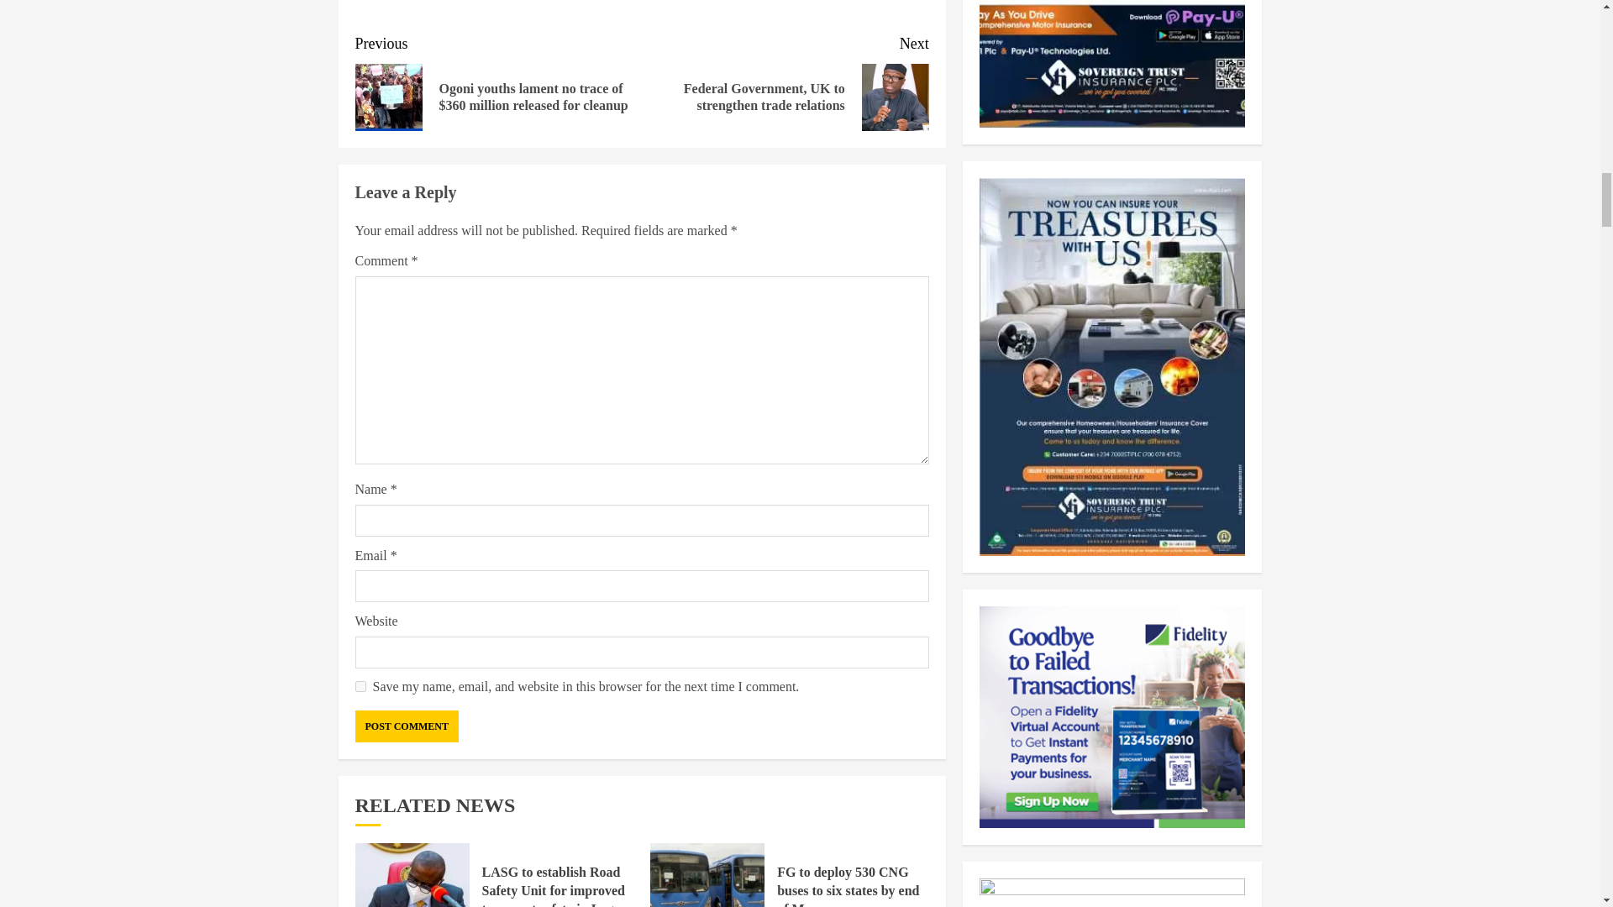  What do you see at coordinates (440, 5) in the screenshot?
I see `Facebook` at bounding box center [440, 5].